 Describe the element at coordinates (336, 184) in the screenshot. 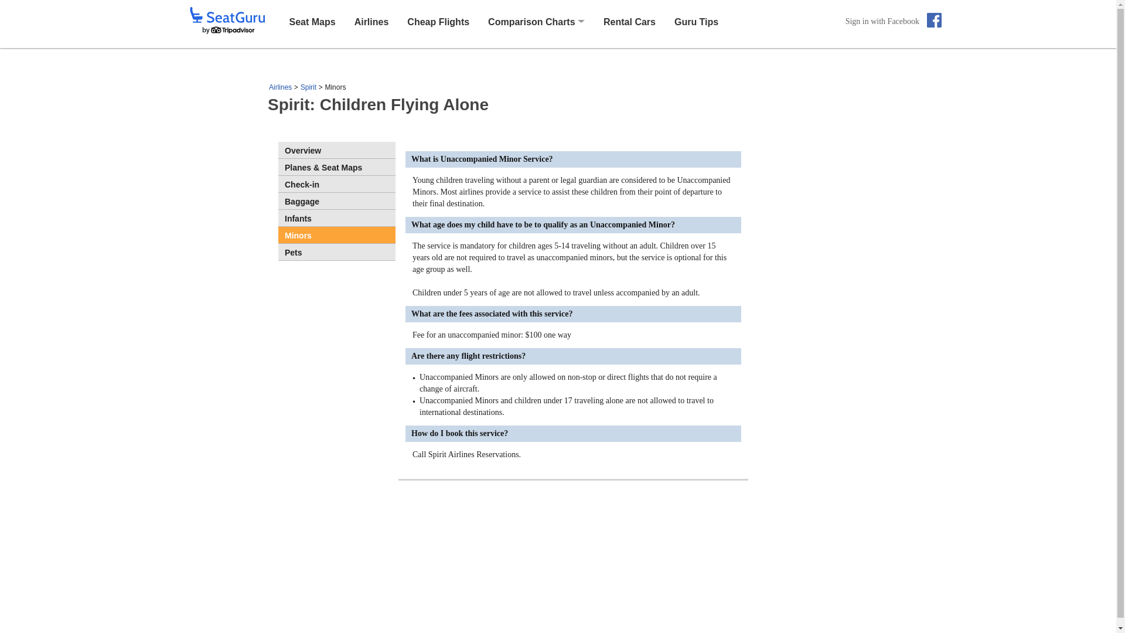

I see `Check-in` at that location.